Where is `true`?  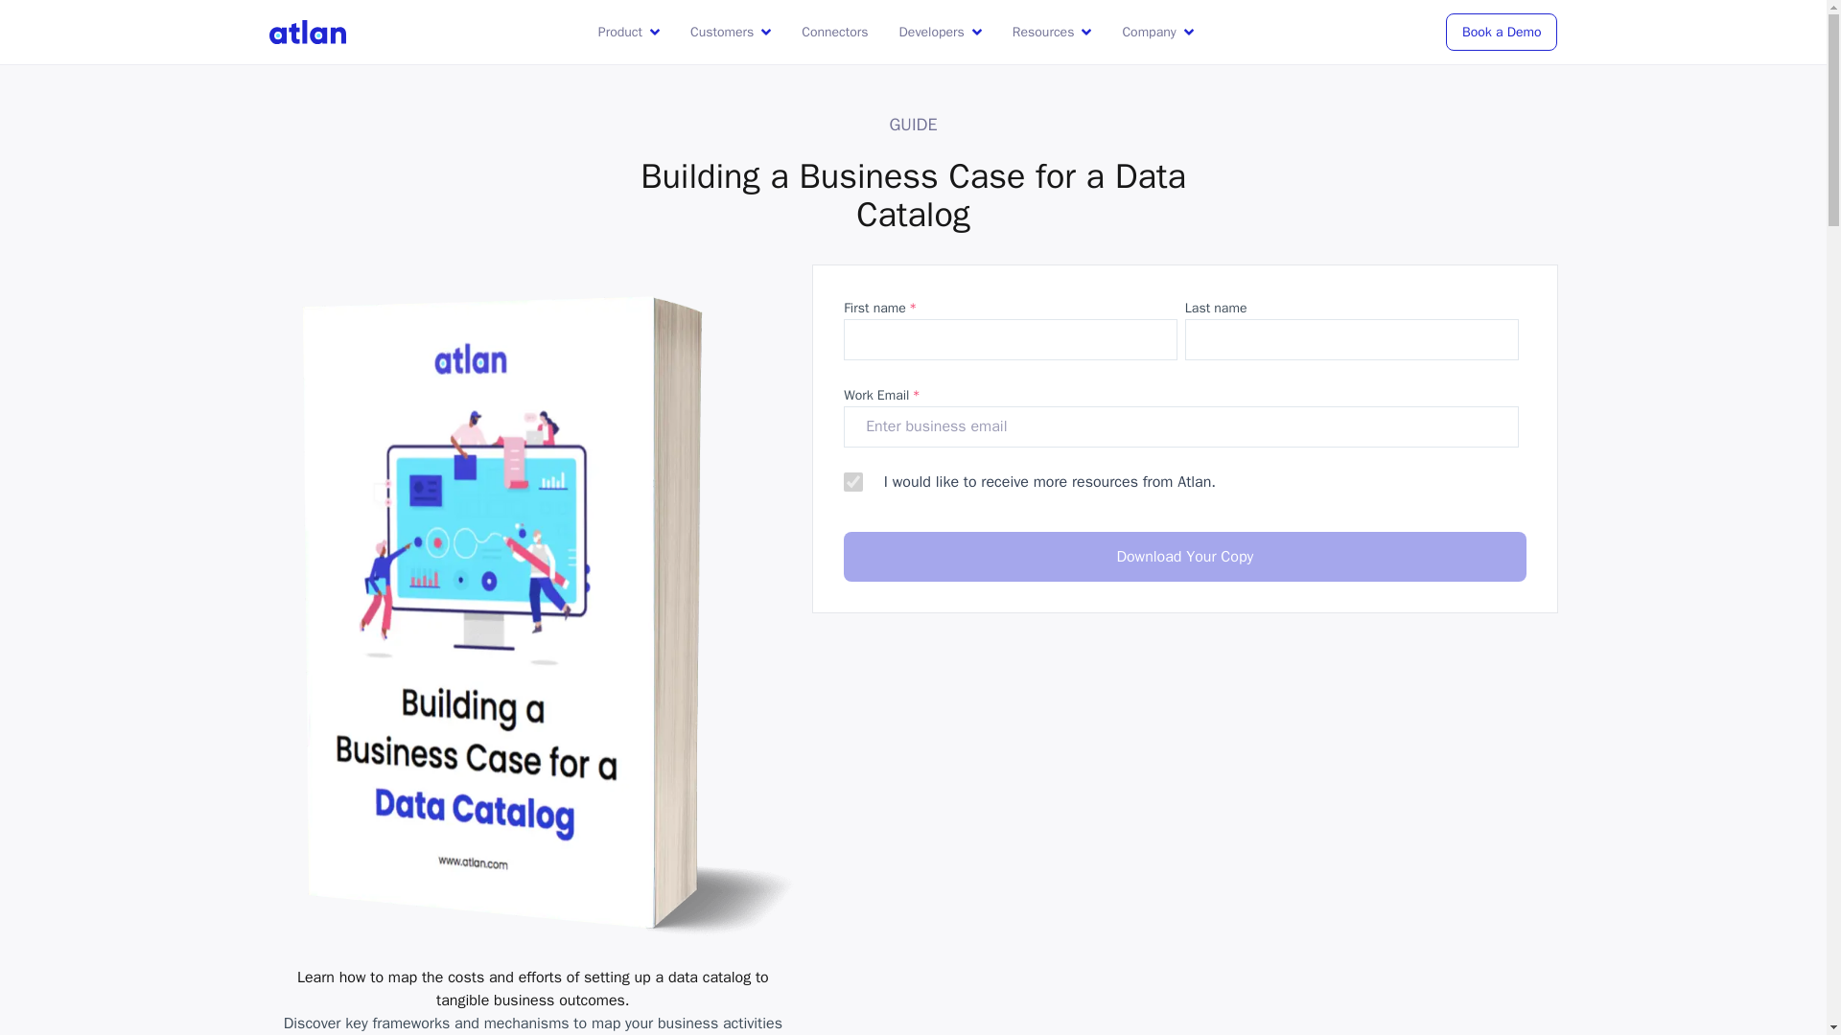 true is located at coordinates (853, 481).